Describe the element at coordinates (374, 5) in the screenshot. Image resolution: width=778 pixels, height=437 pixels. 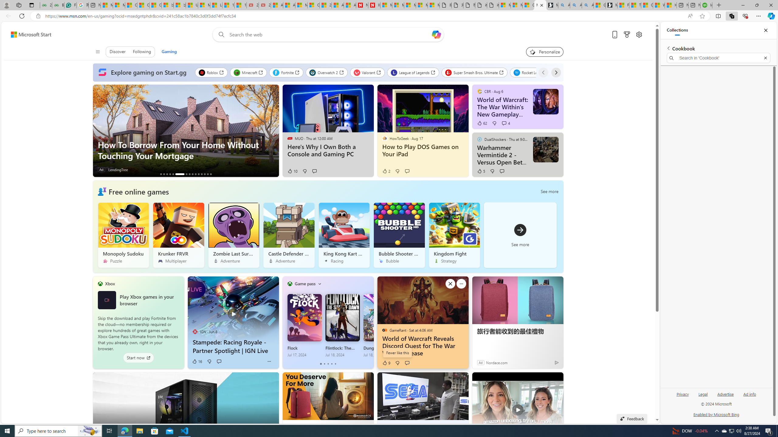
I see `Illness news & latest pictures from Newsweek.com` at that location.